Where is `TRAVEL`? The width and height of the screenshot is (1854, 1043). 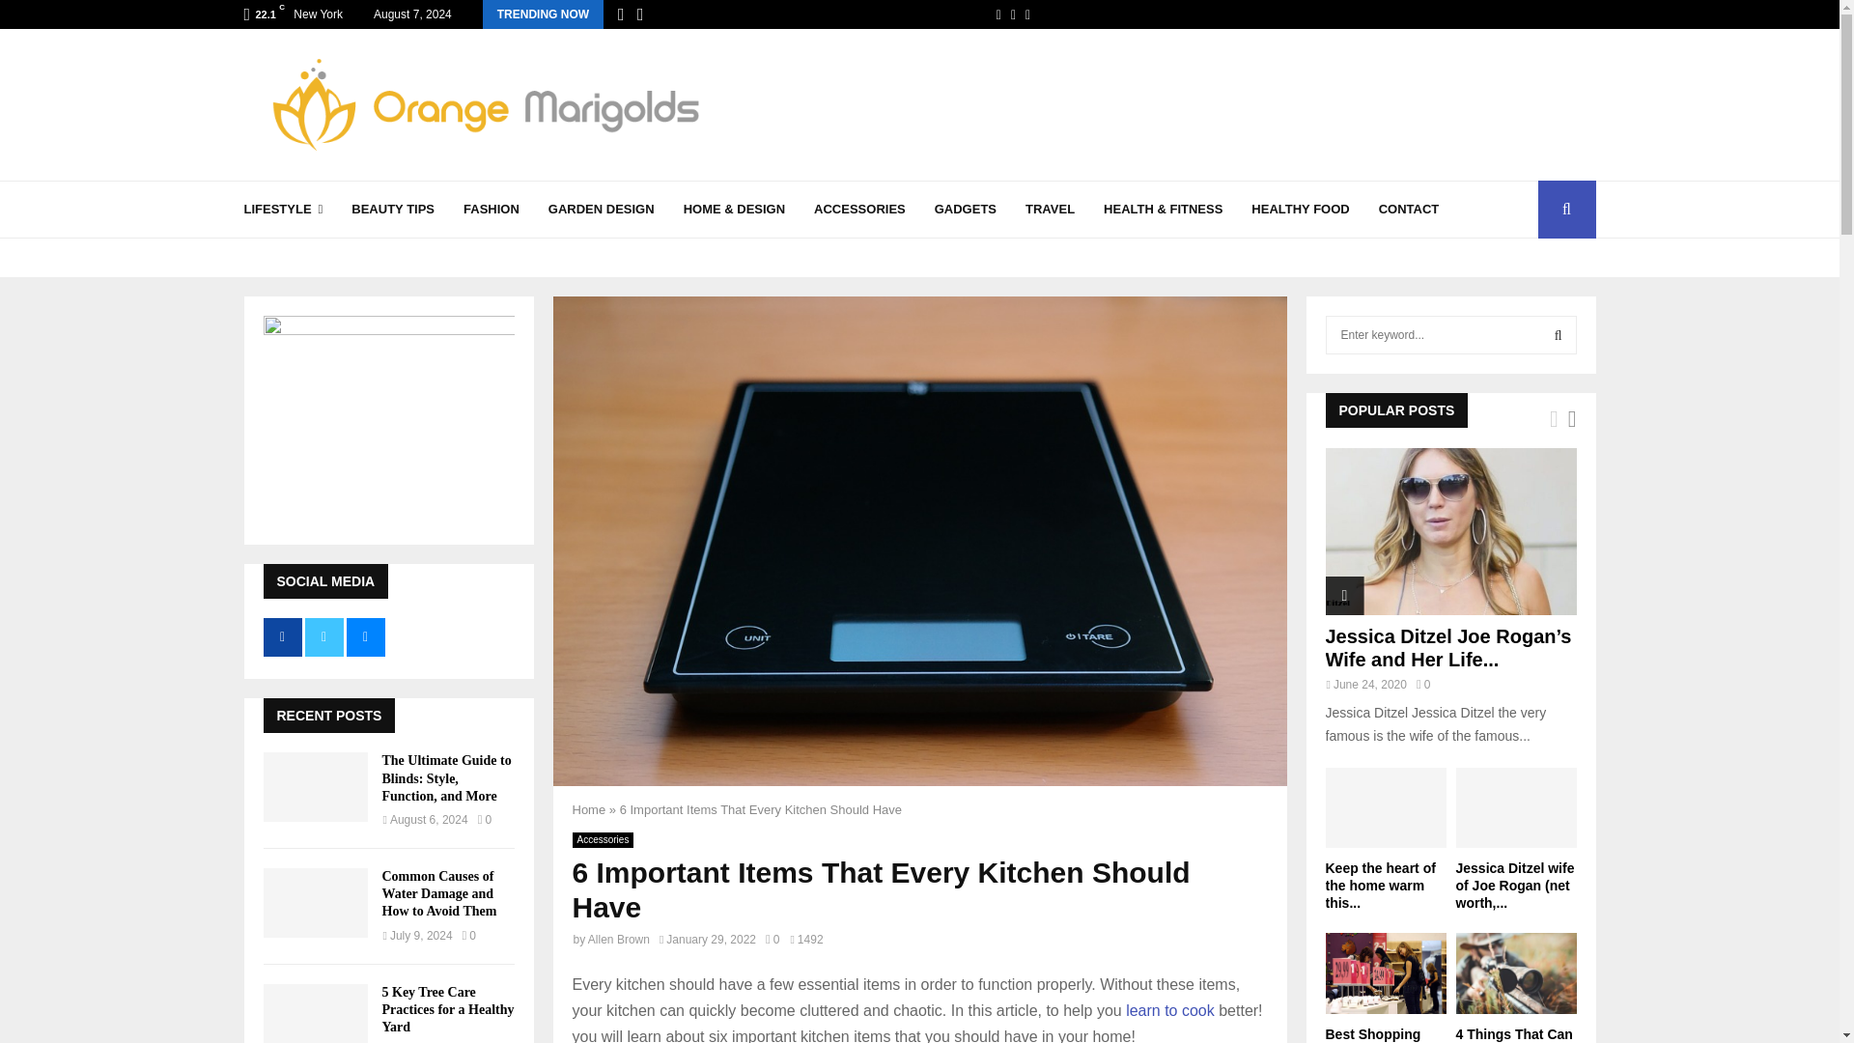 TRAVEL is located at coordinates (1050, 209).